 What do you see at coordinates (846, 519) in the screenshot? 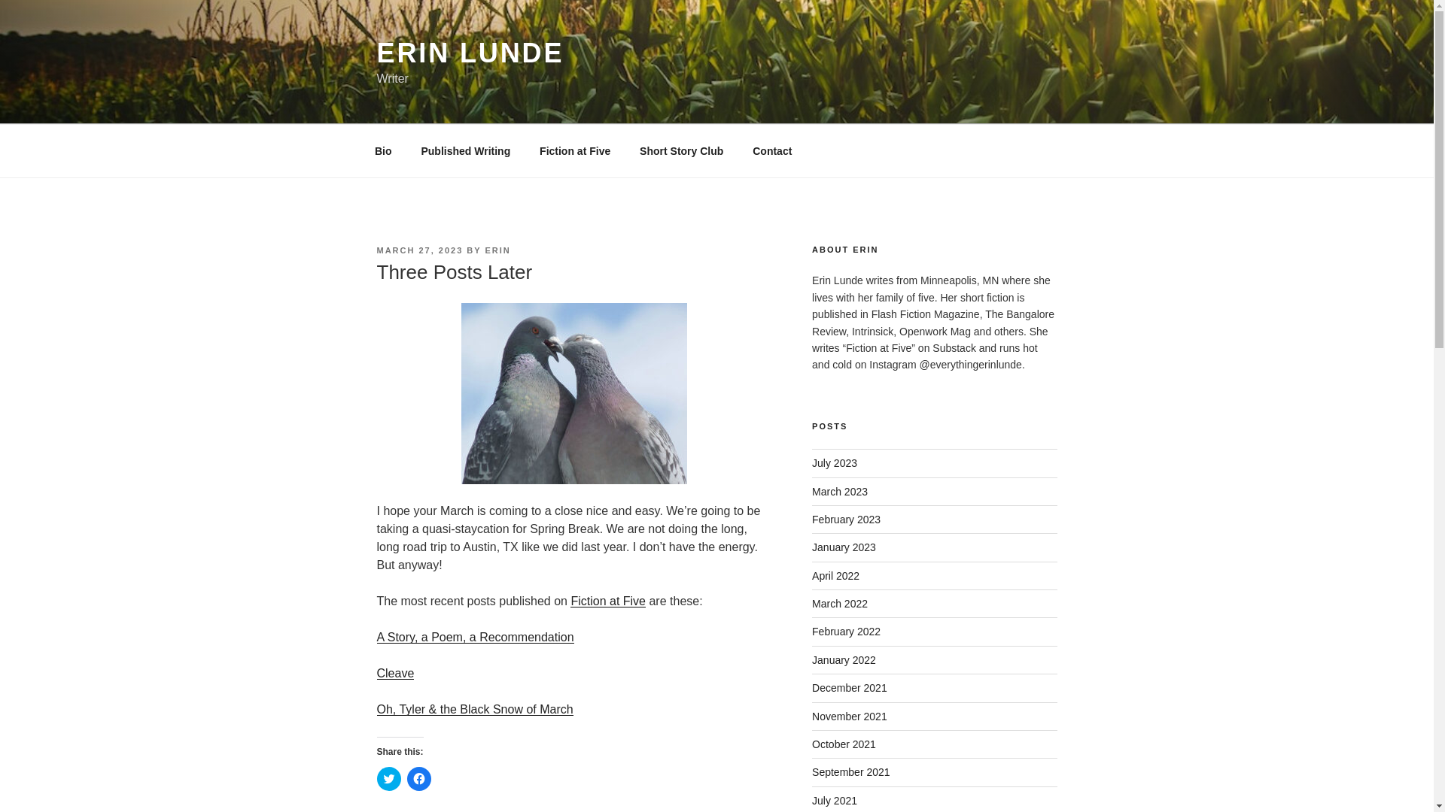
I see `February 2023` at bounding box center [846, 519].